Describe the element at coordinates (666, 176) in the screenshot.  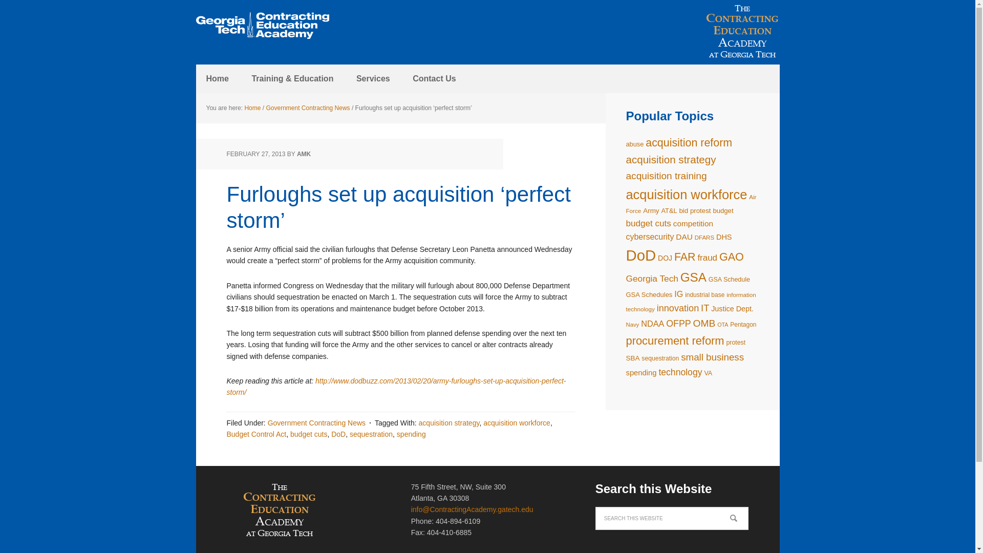
I see `acquisition training` at that location.